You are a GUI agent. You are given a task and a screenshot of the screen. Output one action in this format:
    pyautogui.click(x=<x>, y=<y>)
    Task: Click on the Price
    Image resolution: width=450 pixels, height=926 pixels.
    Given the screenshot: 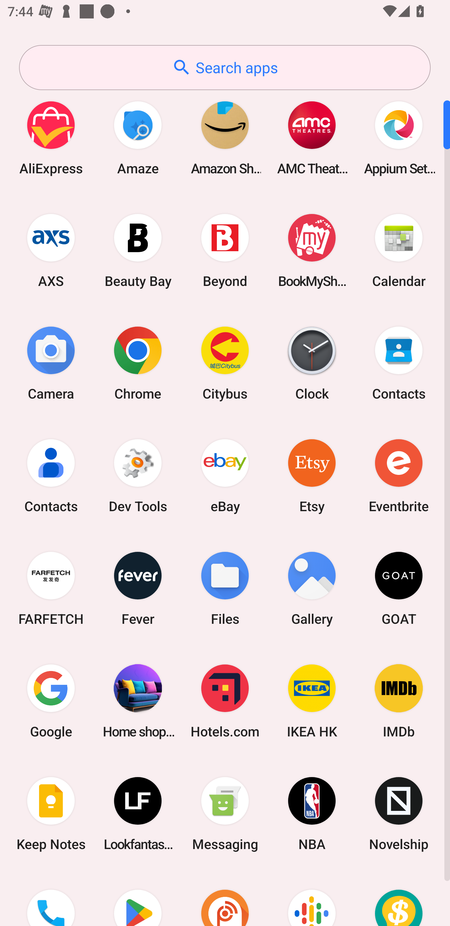 What is the action you would take?
    pyautogui.click(x=399, y=898)
    